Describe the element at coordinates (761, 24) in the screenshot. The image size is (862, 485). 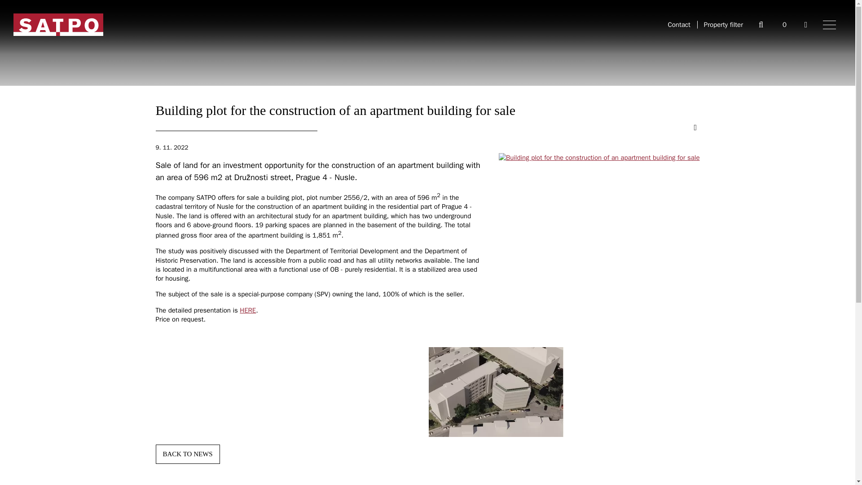
I see `find` at that location.